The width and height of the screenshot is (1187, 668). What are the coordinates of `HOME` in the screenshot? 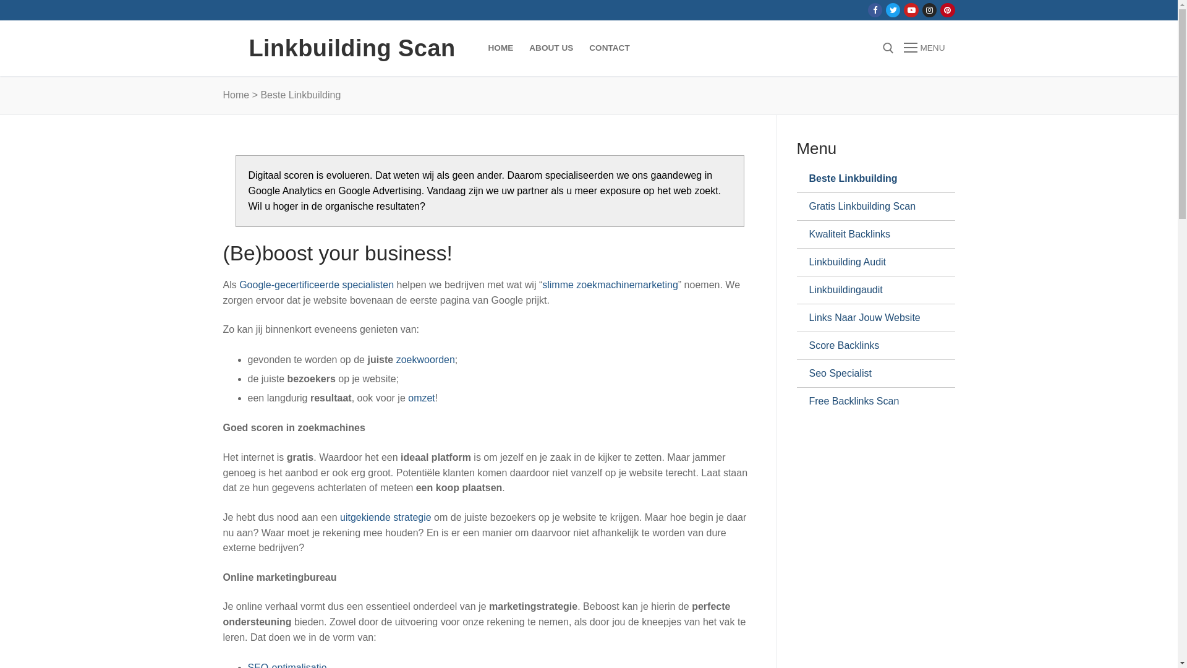 It's located at (501, 48).